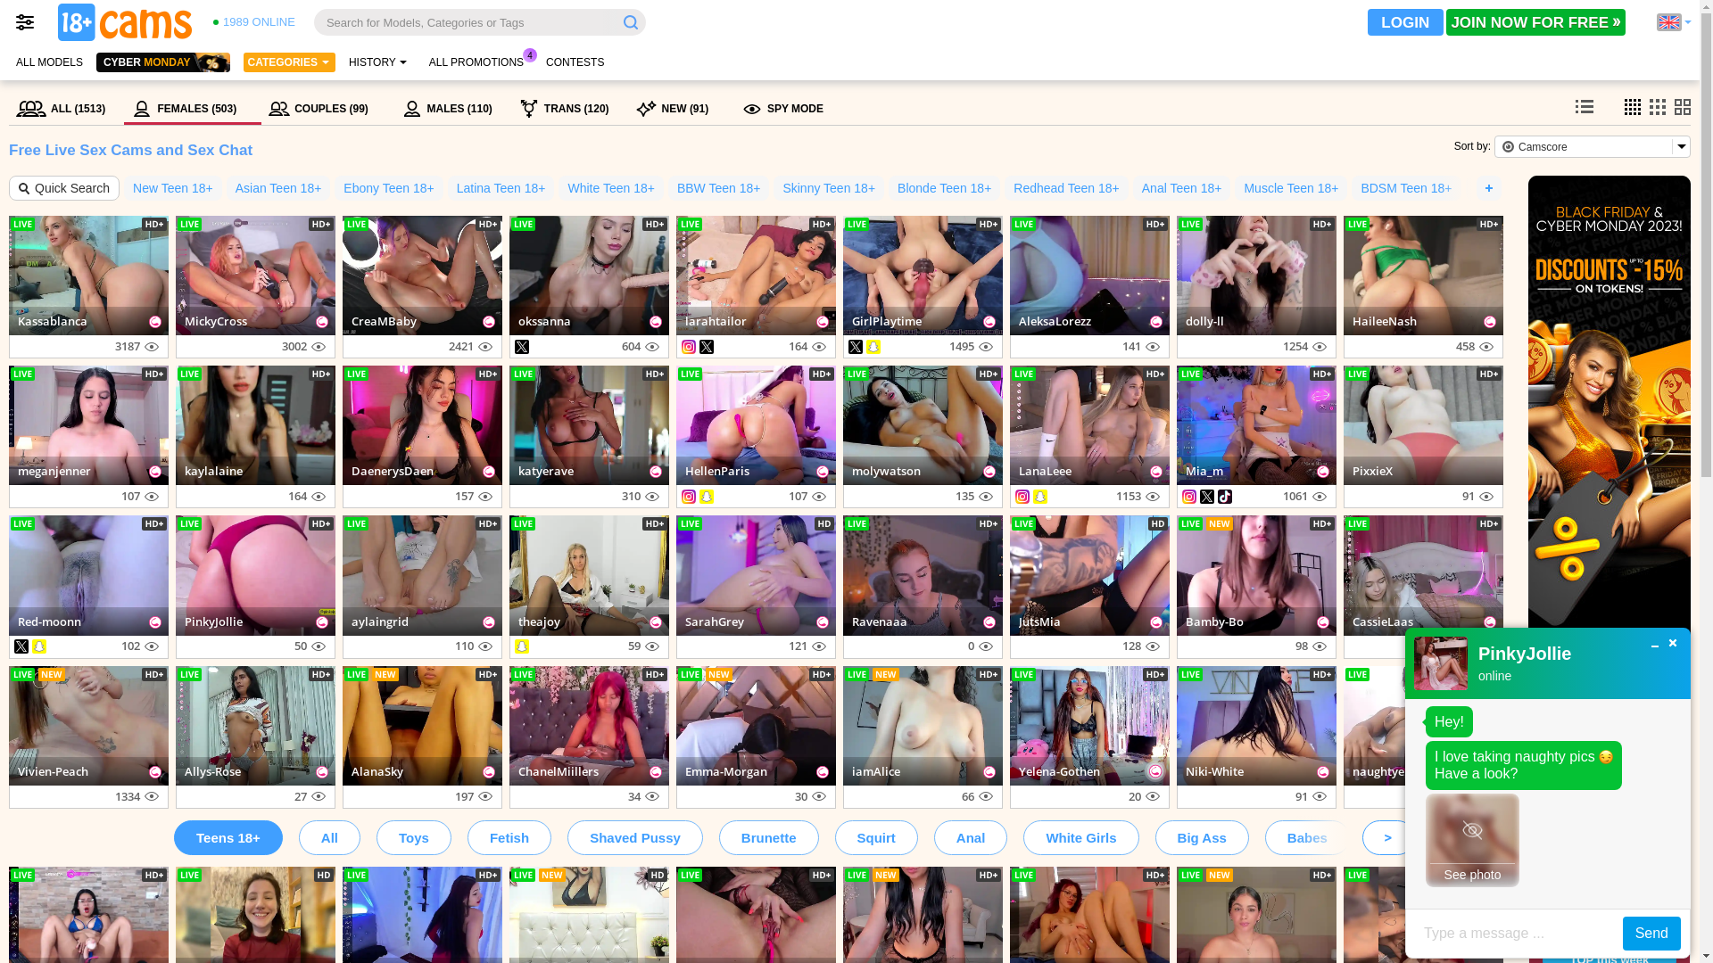 The height and width of the screenshot is (963, 1713). What do you see at coordinates (50, 62) in the screenshot?
I see `ALL MODELS` at bounding box center [50, 62].